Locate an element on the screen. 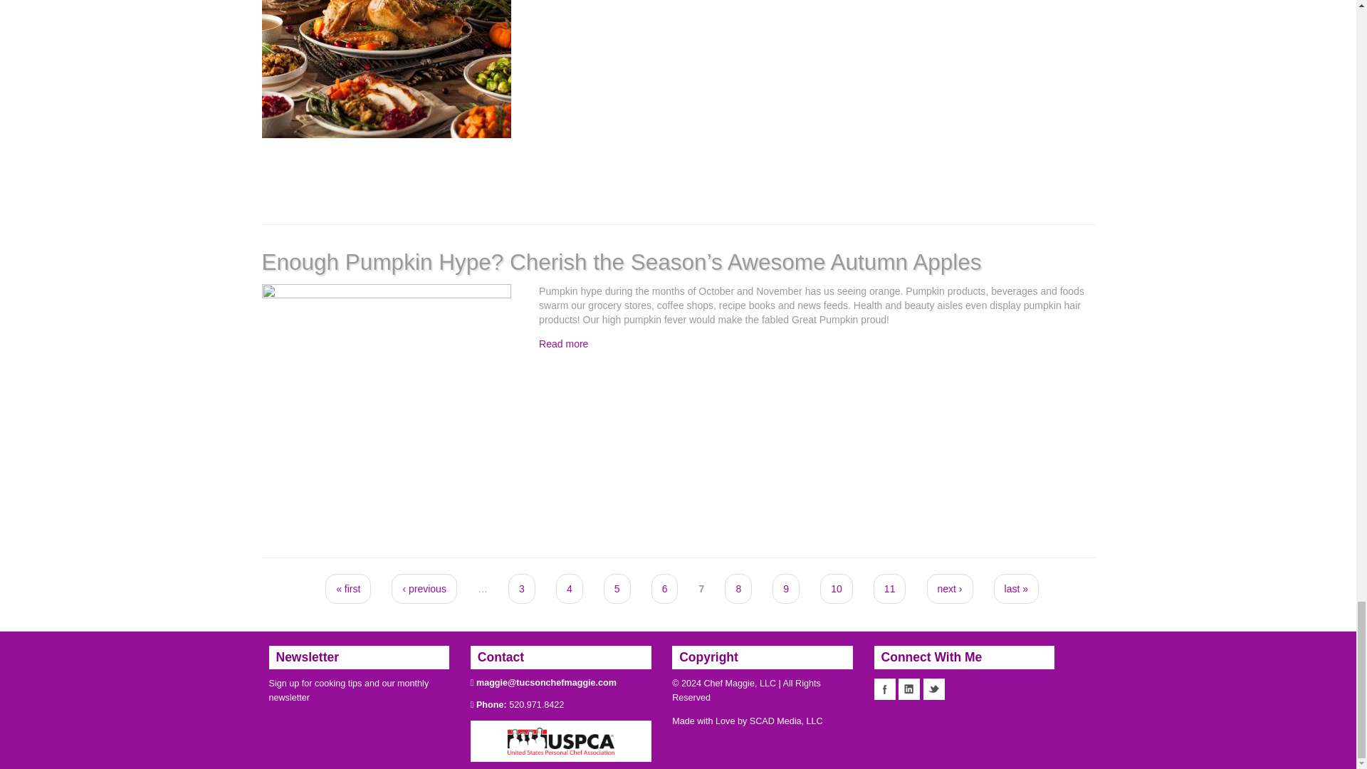  Go to page 4 is located at coordinates (570, 588).